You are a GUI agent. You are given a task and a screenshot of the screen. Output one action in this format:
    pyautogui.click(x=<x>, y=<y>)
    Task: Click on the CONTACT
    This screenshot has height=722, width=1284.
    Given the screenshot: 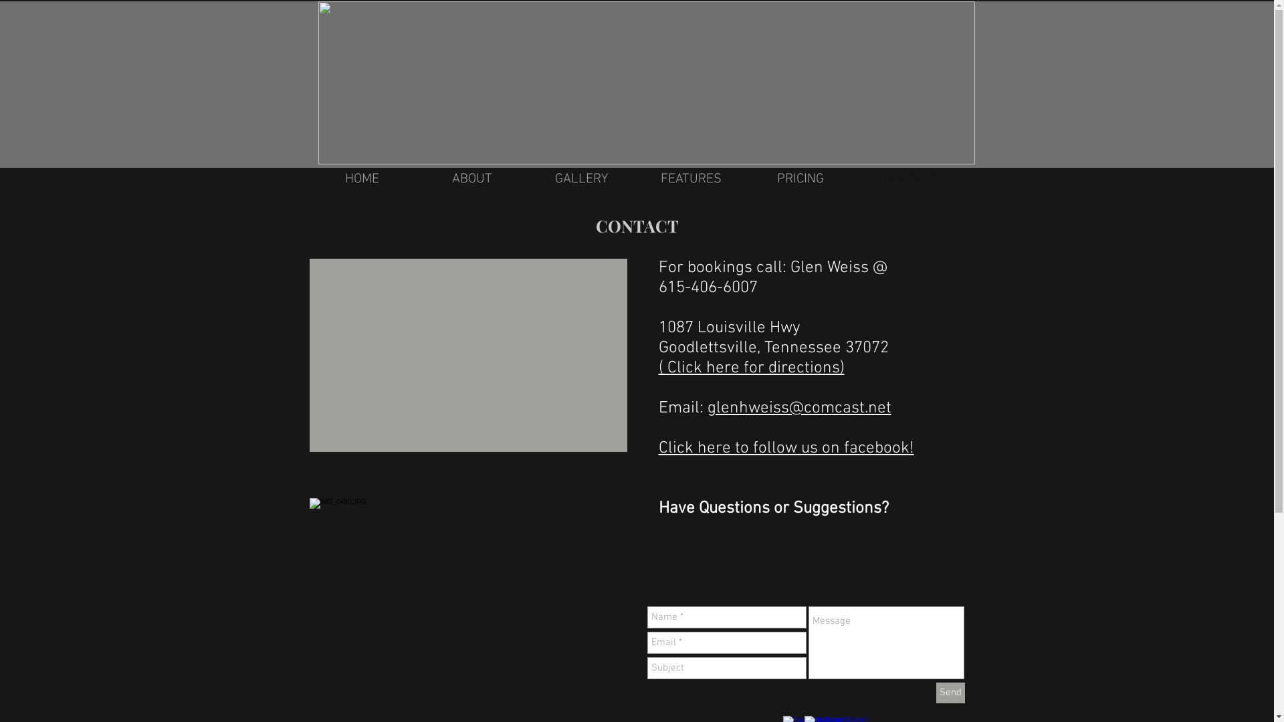 What is the action you would take?
    pyautogui.click(x=909, y=179)
    